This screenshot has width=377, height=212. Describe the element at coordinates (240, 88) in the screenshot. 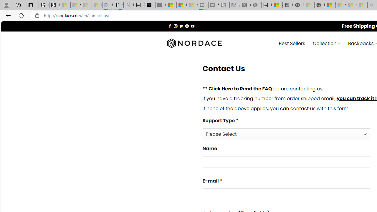

I see `Click Here to Read the FAQ` at that location.